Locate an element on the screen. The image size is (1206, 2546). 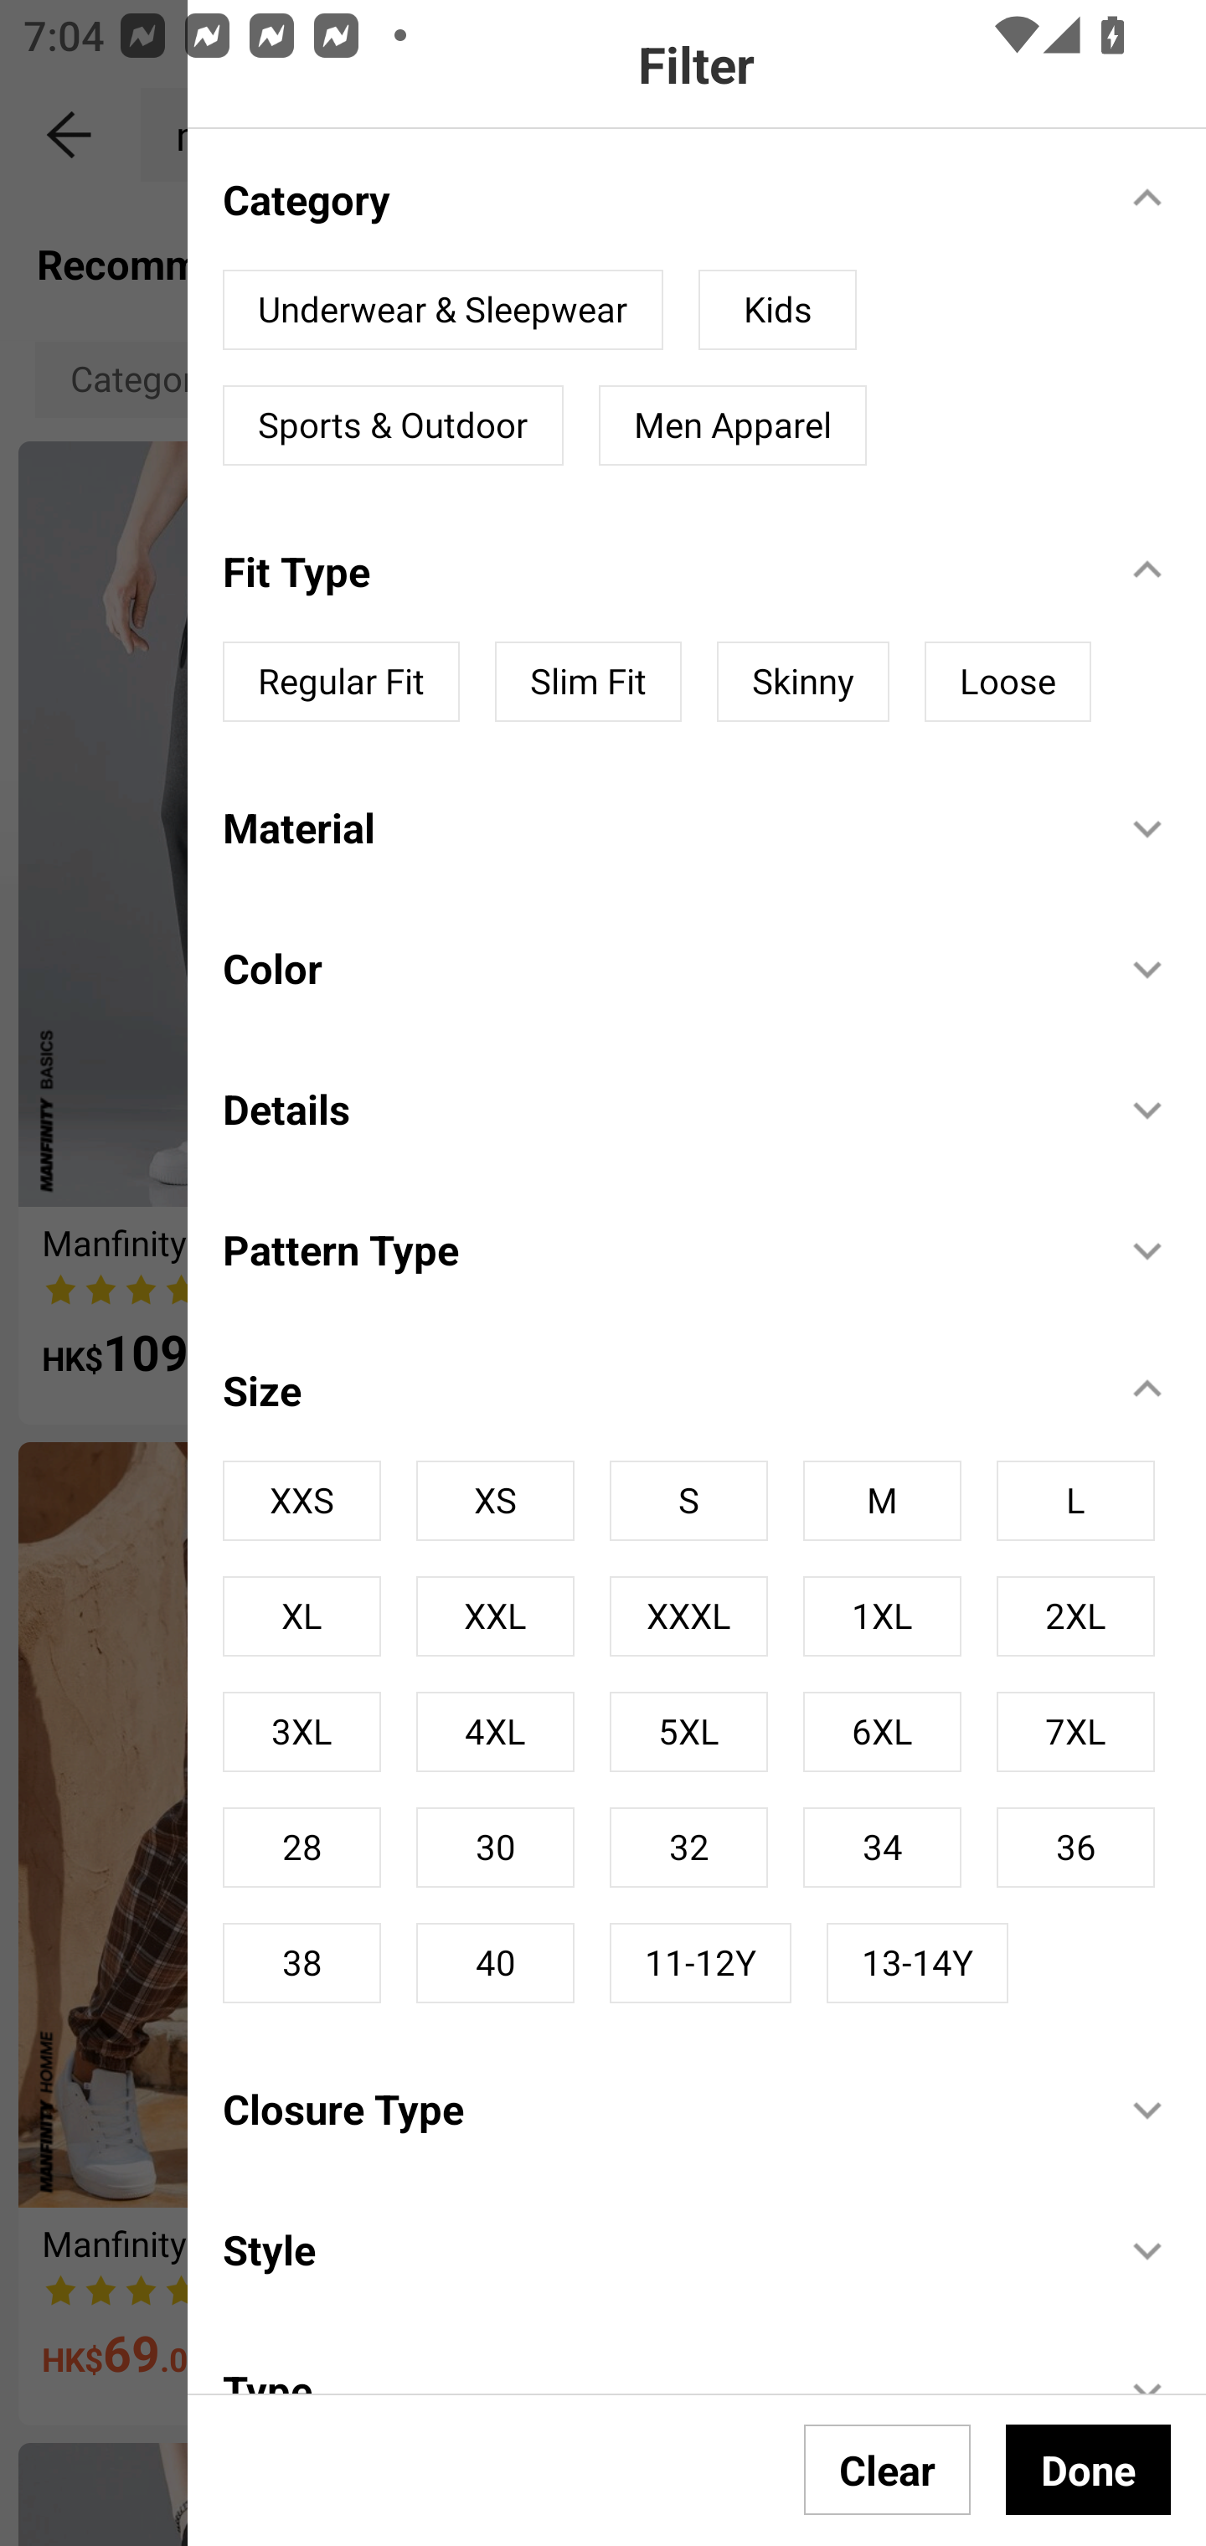
38 is located at coordinates (301, 1963).